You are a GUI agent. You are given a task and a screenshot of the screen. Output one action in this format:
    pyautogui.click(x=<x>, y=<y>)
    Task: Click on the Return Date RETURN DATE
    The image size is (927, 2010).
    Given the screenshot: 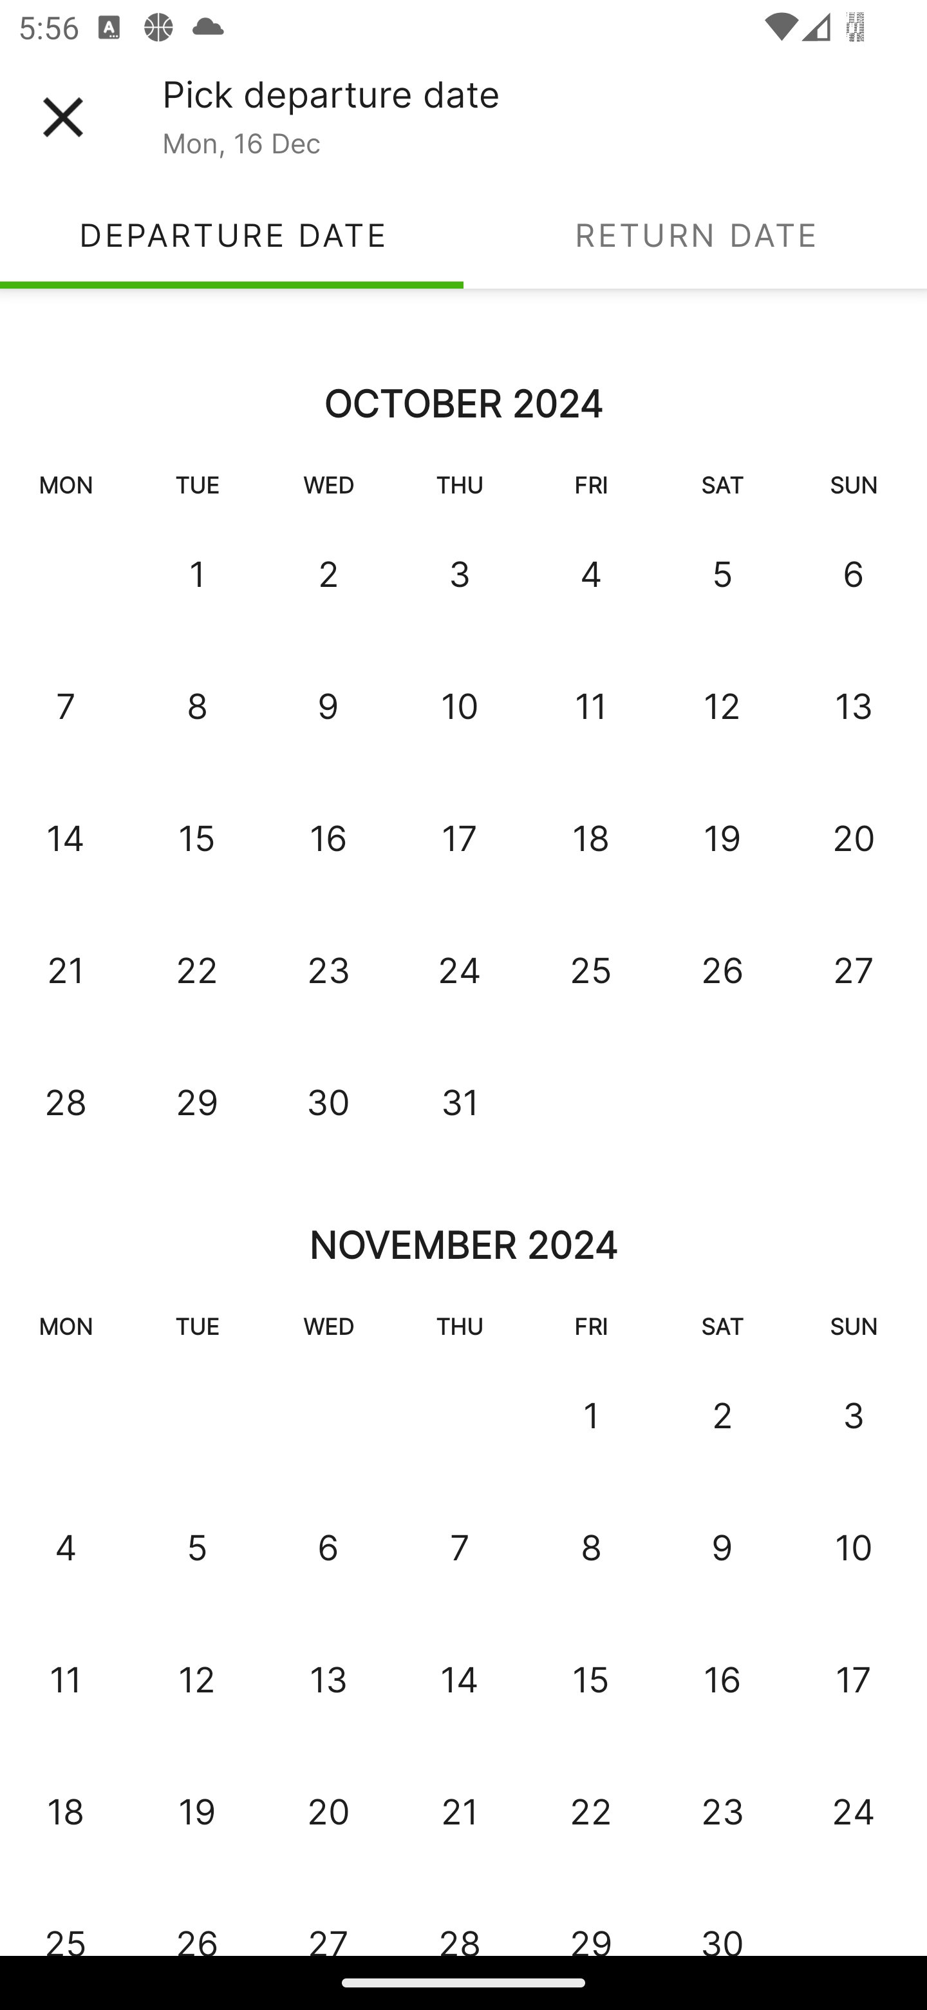 What is the action you would take?
    pyautogui.click(x=695, y=235)
    